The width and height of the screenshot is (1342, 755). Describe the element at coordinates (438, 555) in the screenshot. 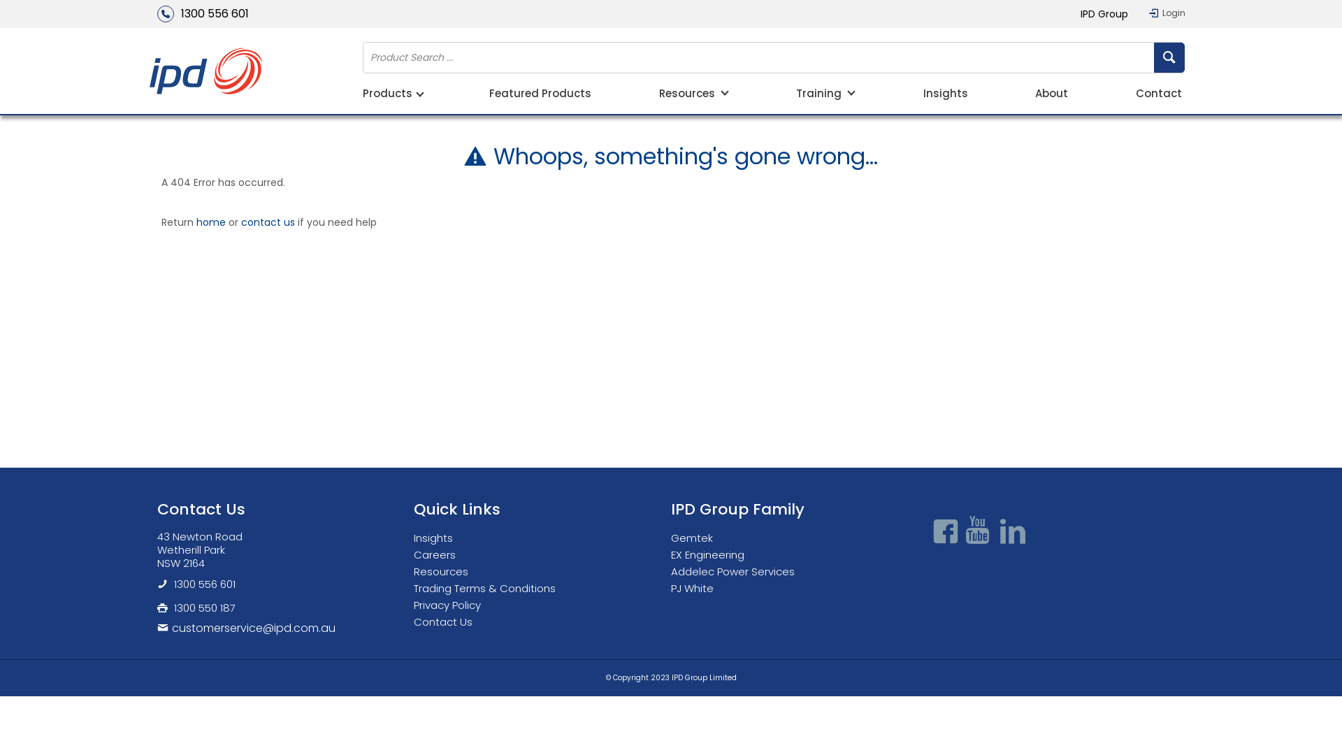

I see `Careers` at that location.